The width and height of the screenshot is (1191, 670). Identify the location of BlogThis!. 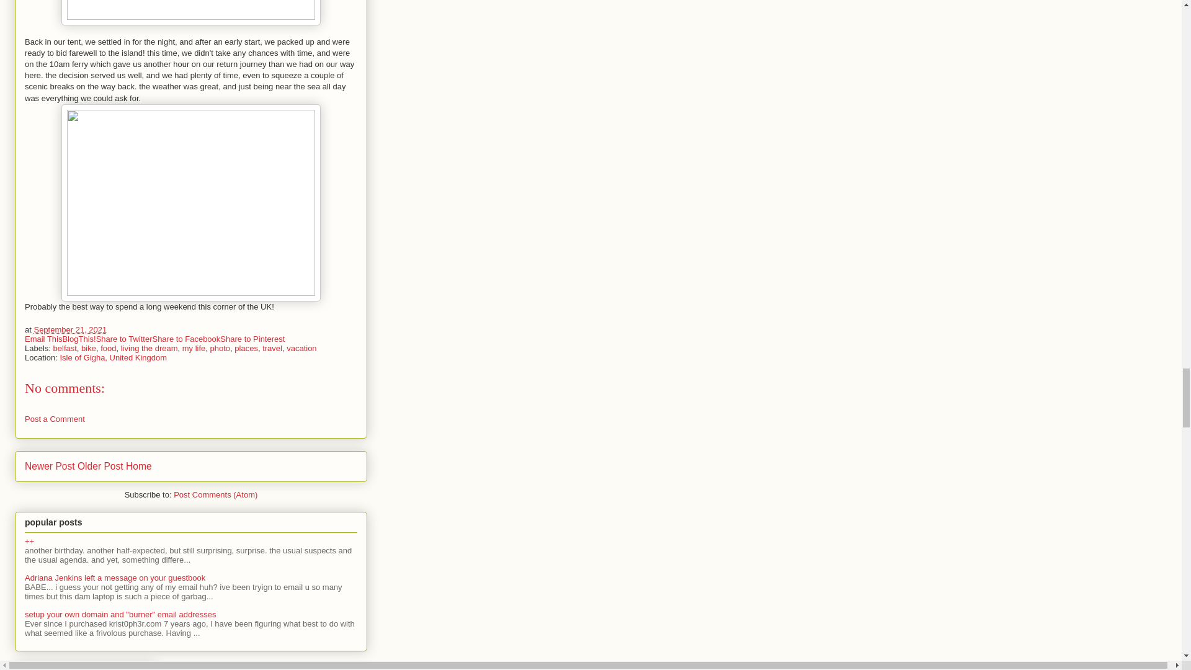
(78, 337).